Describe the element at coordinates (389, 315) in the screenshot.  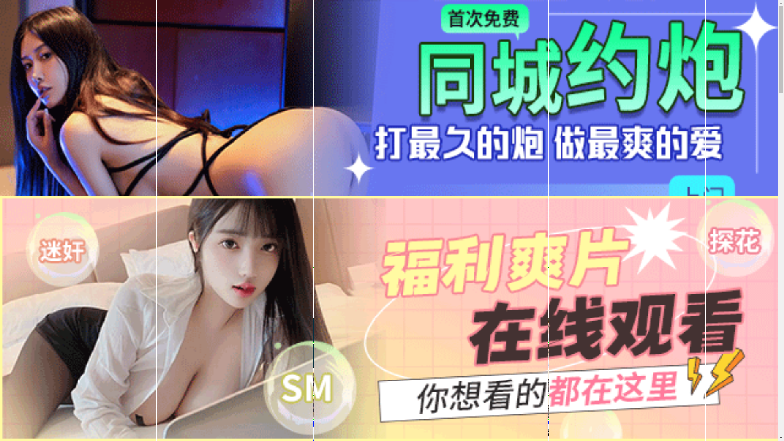
I see `6866` at that location.